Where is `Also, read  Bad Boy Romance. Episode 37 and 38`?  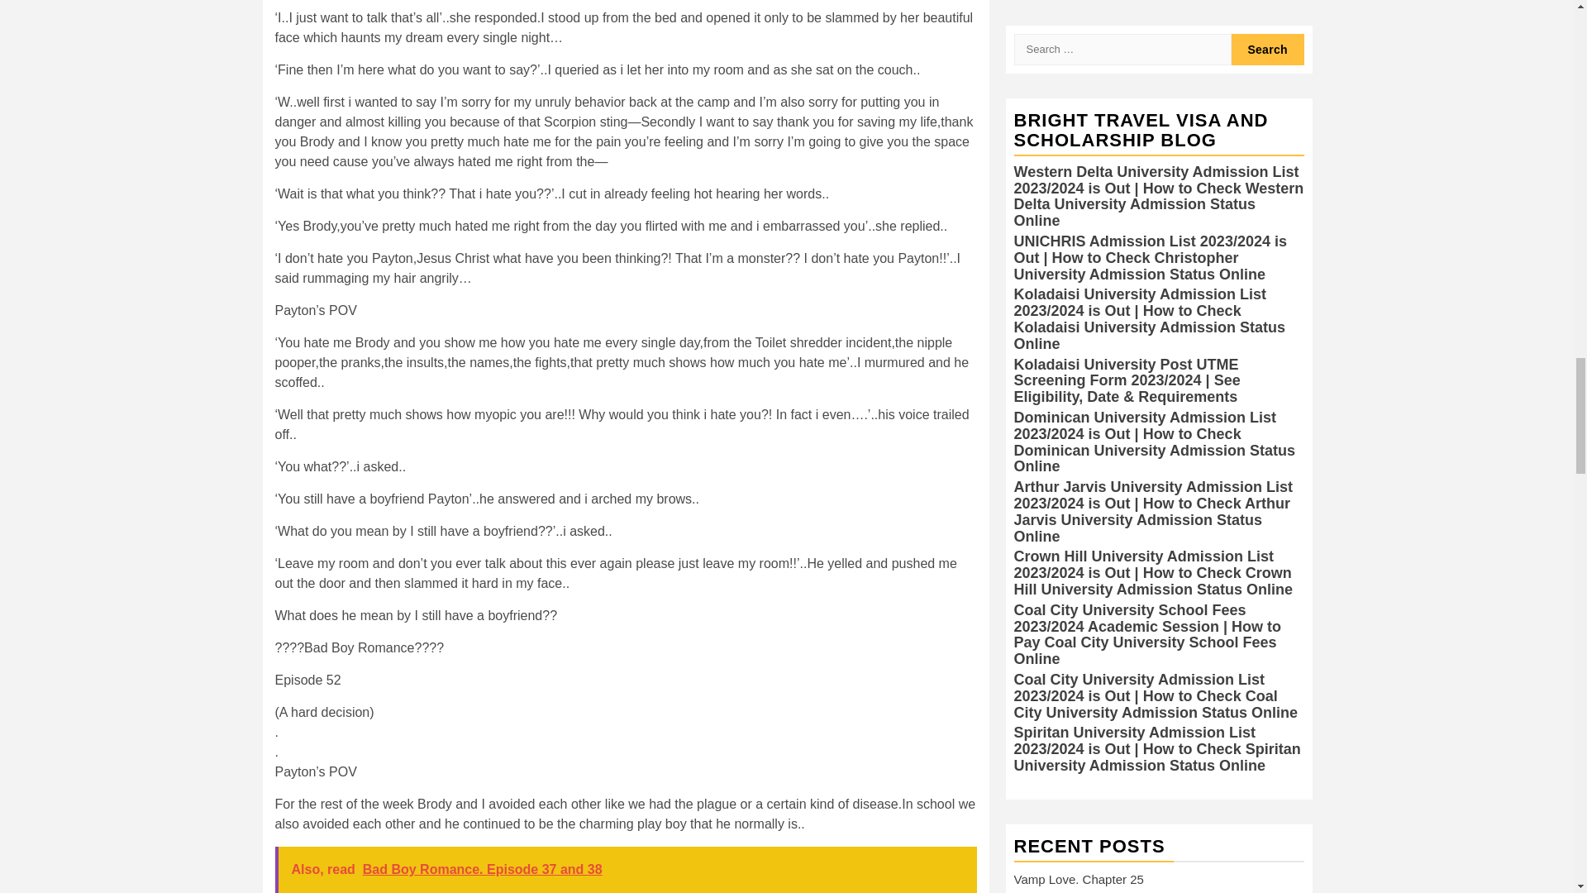 Also, read  Bad Boy Romance. Episode 37 and 38 is located at coordinates (625, 870).